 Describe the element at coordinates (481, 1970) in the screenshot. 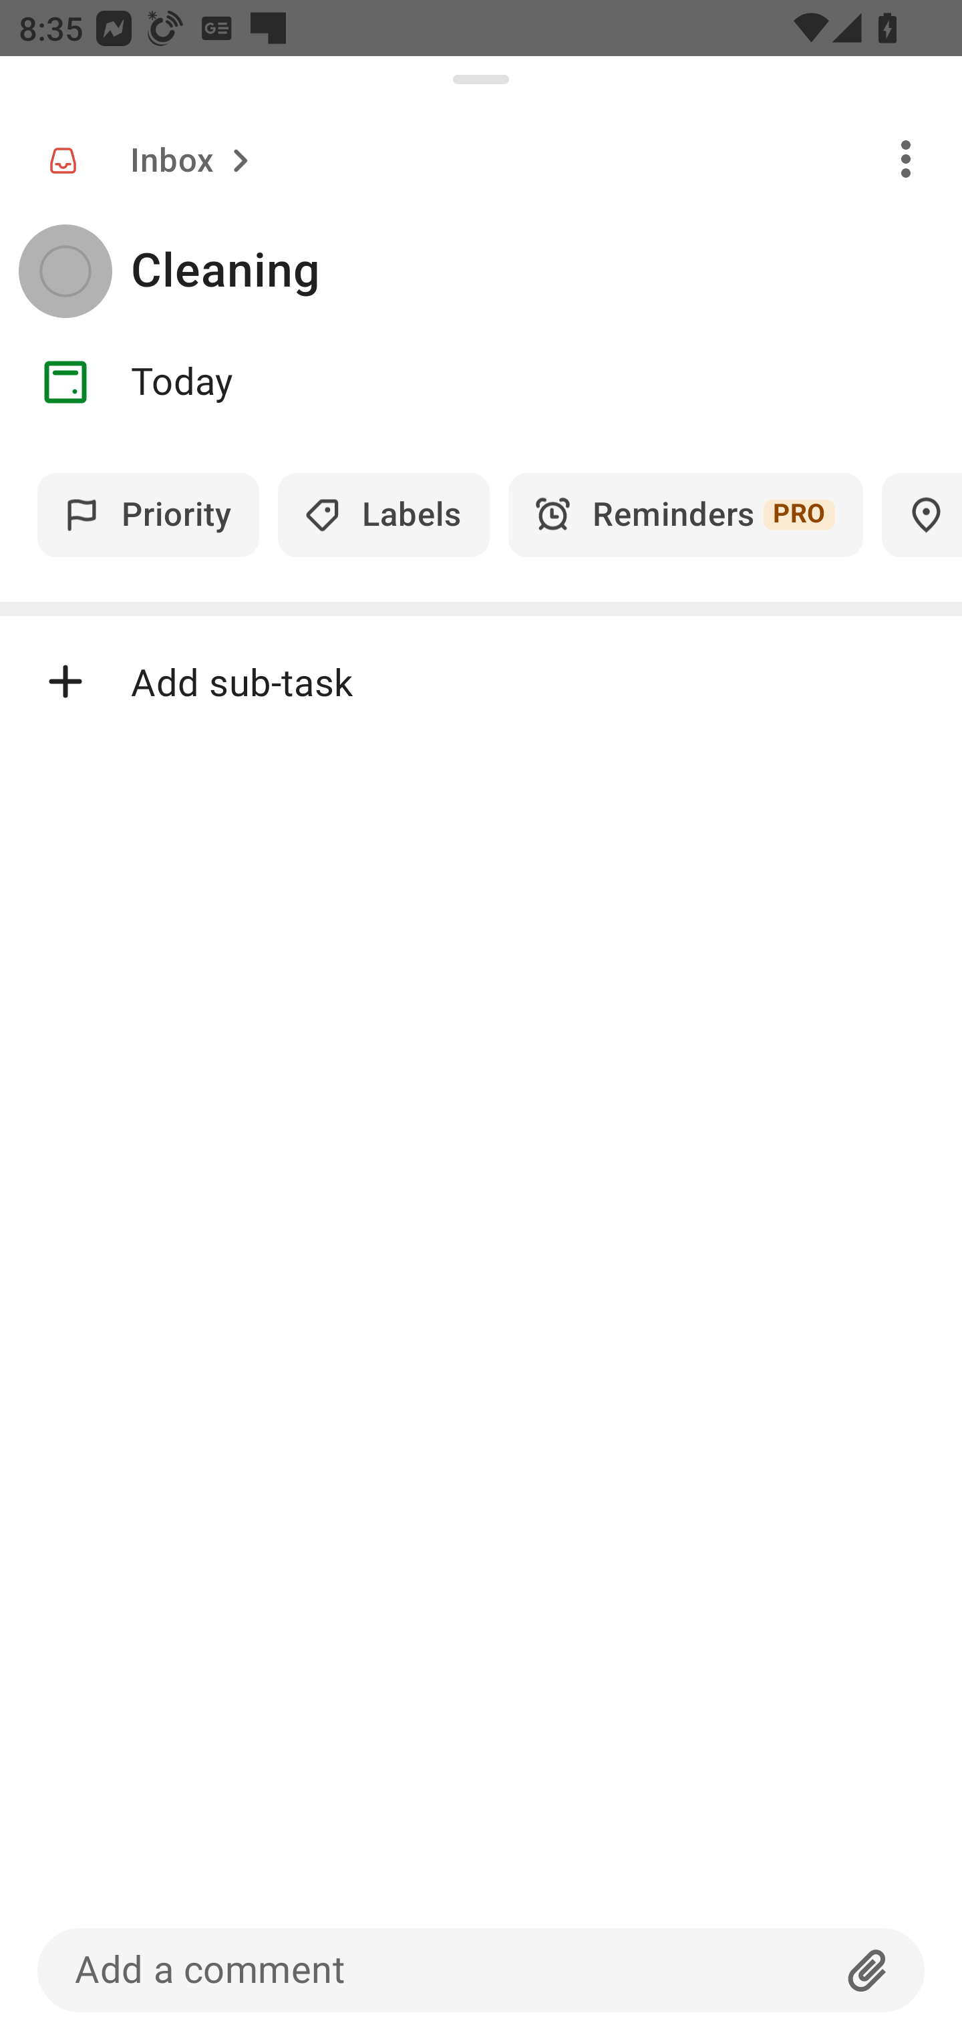

I see `Add a comment Attachment` at that location.